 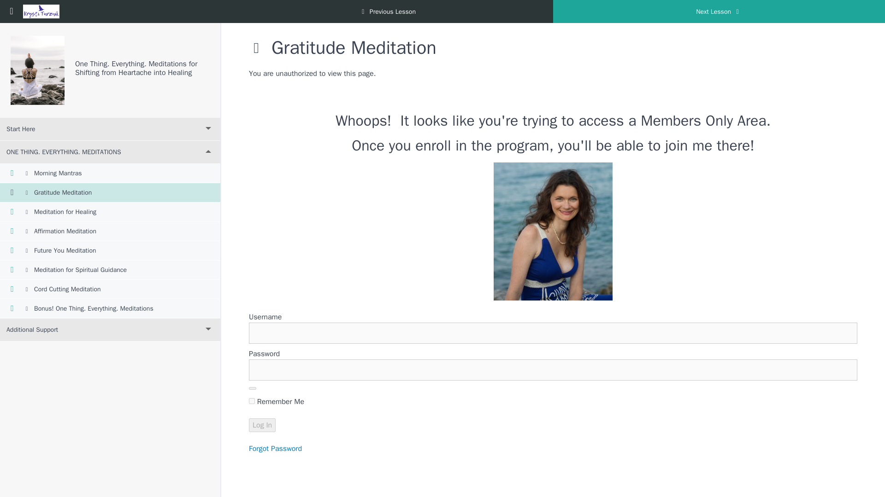 I want to click on Log In, so click(x=262, y=425).